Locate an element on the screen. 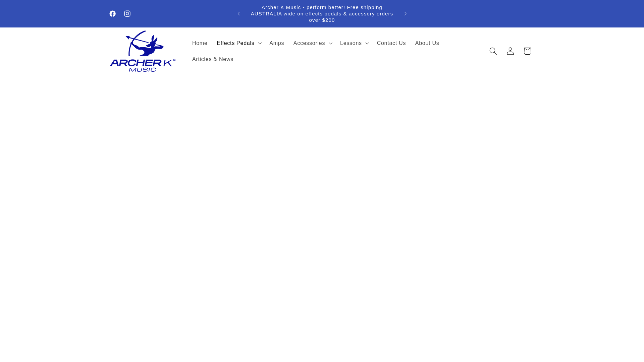  Facebook is located at coordinates (113, 13).